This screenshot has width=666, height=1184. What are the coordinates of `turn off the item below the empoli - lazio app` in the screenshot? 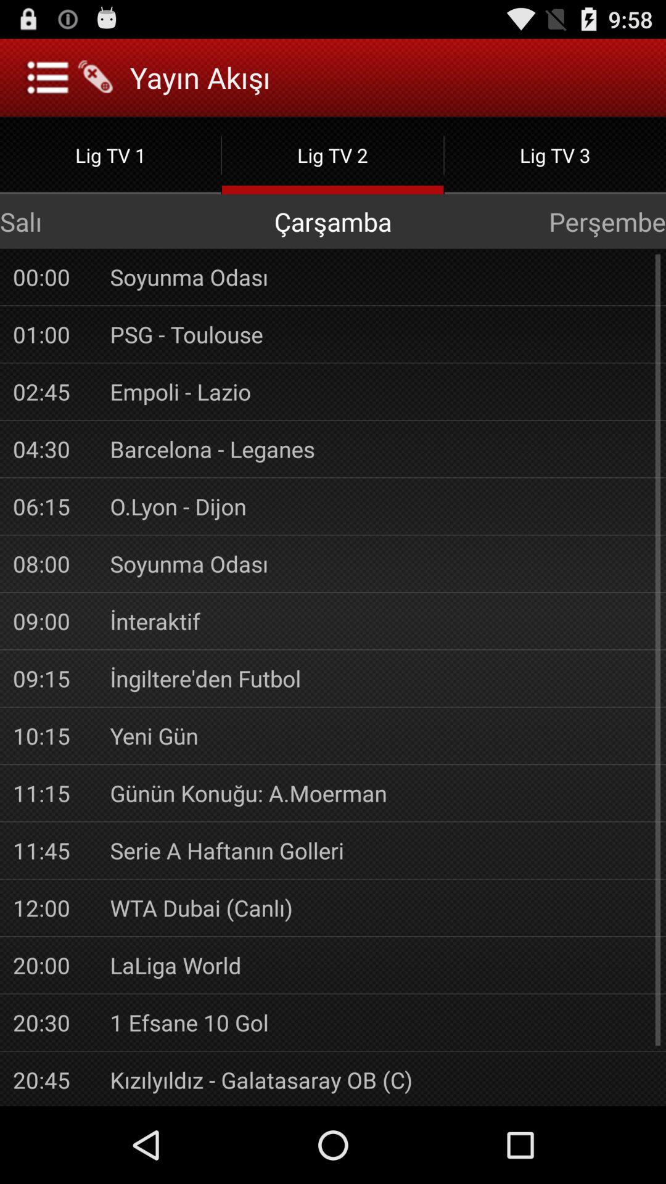 It's located at (381, 449).